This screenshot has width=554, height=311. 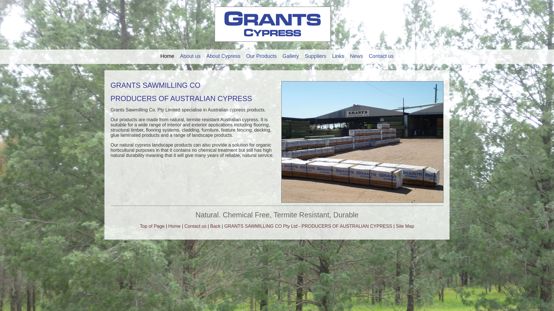 What do you see at coordinates (195, 226) in the screenshot?
I see `Contact us` at bounding box center [195, 226].